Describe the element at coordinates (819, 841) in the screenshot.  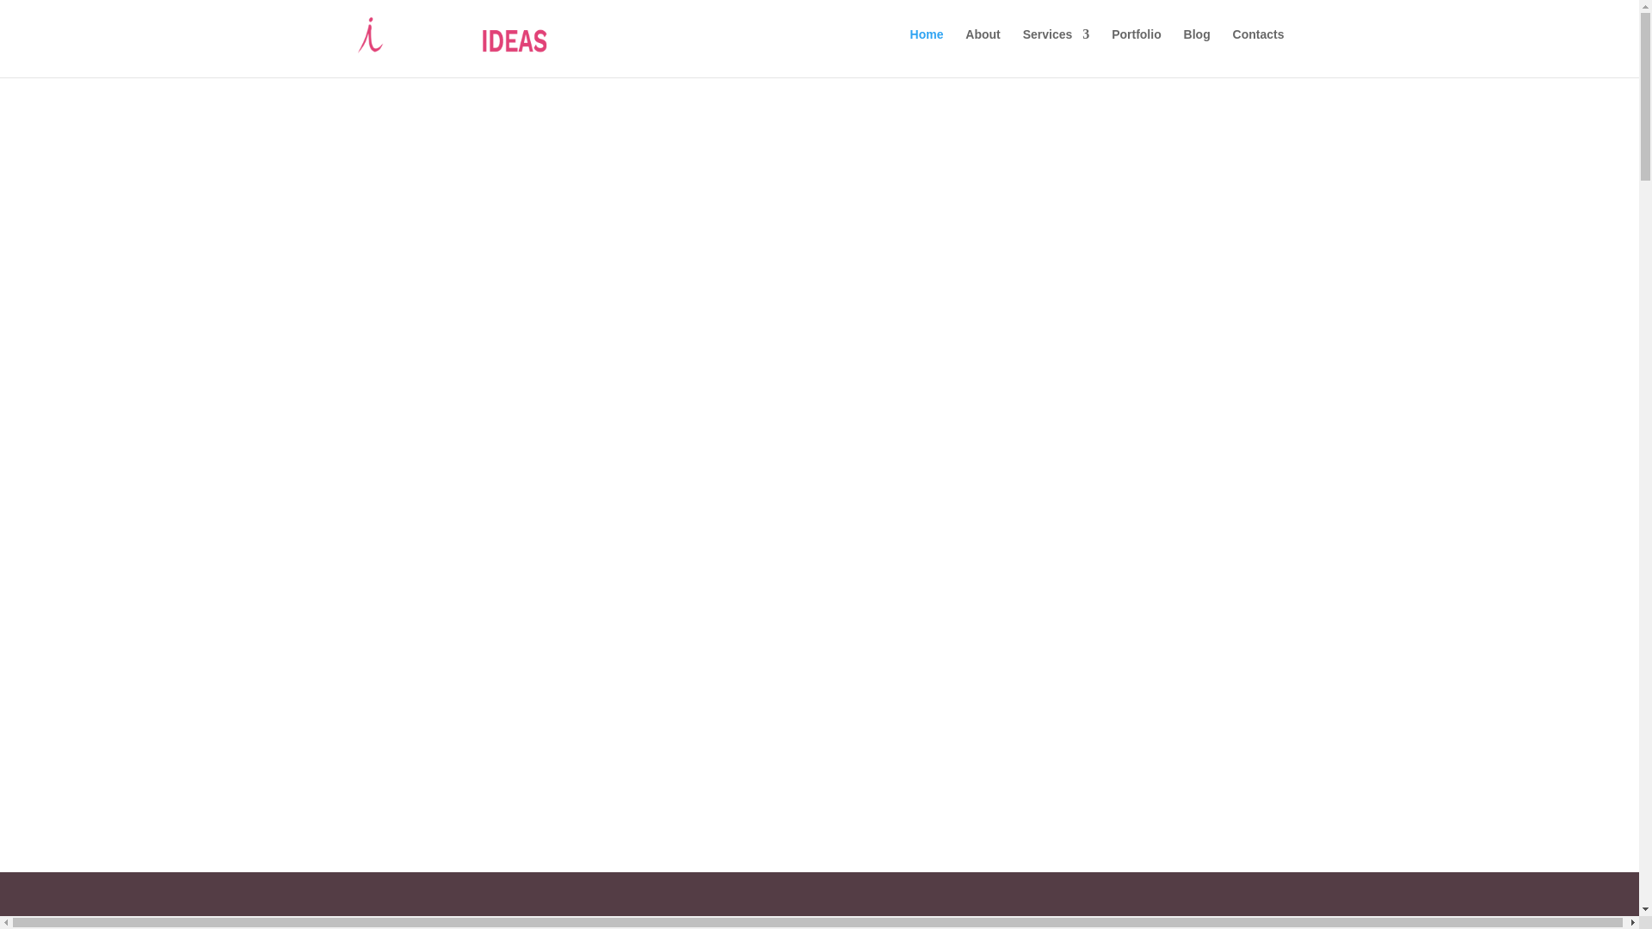
I see `7` at that location.